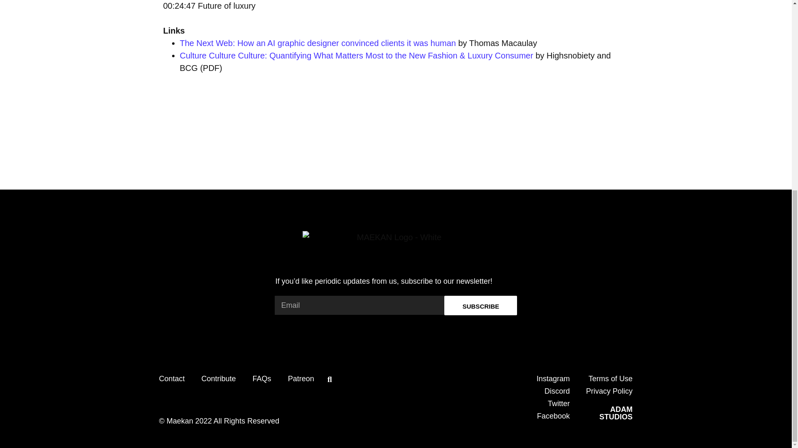 The image size is (798, 448). I want to click on Contribute, so click(219, 378).